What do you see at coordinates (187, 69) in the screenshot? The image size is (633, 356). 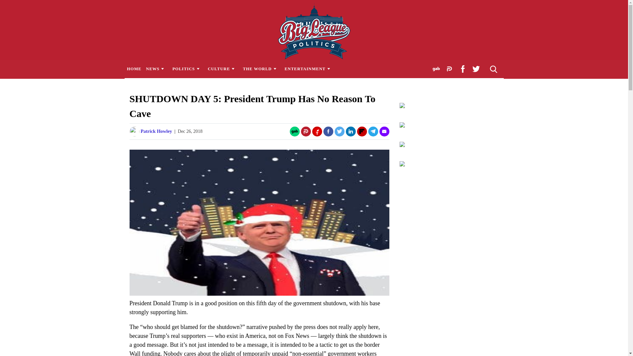 I see `POLITICS` at bounding box center [187, 69].